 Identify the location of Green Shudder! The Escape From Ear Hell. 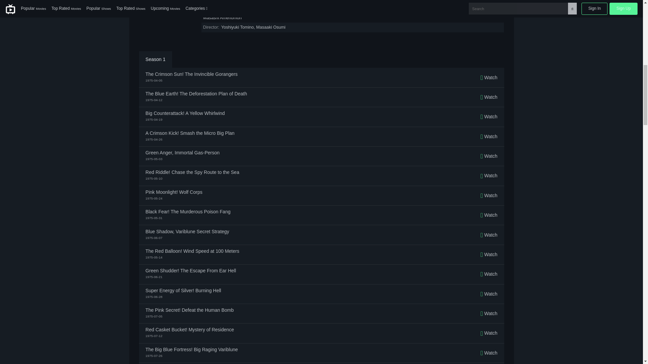
(190, 270).